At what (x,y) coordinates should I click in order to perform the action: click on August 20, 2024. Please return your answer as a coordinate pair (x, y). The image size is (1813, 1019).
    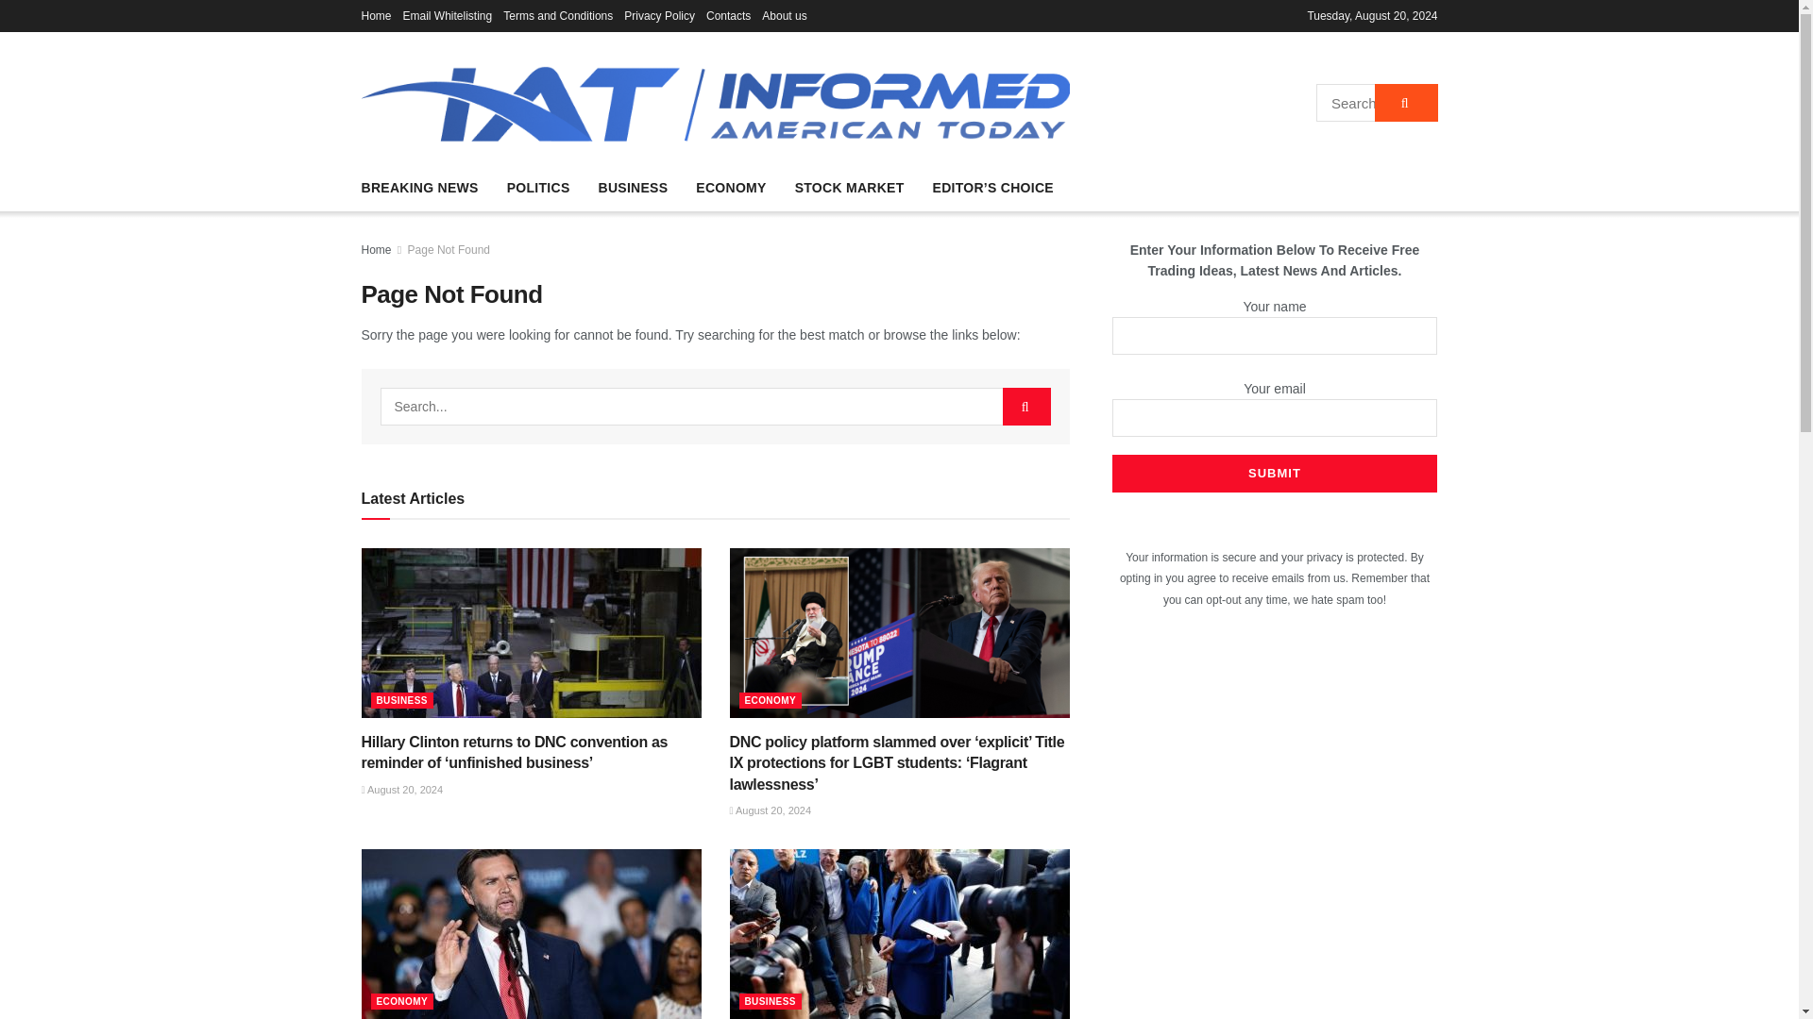
    Looking at the image, I should click on (401, 789).